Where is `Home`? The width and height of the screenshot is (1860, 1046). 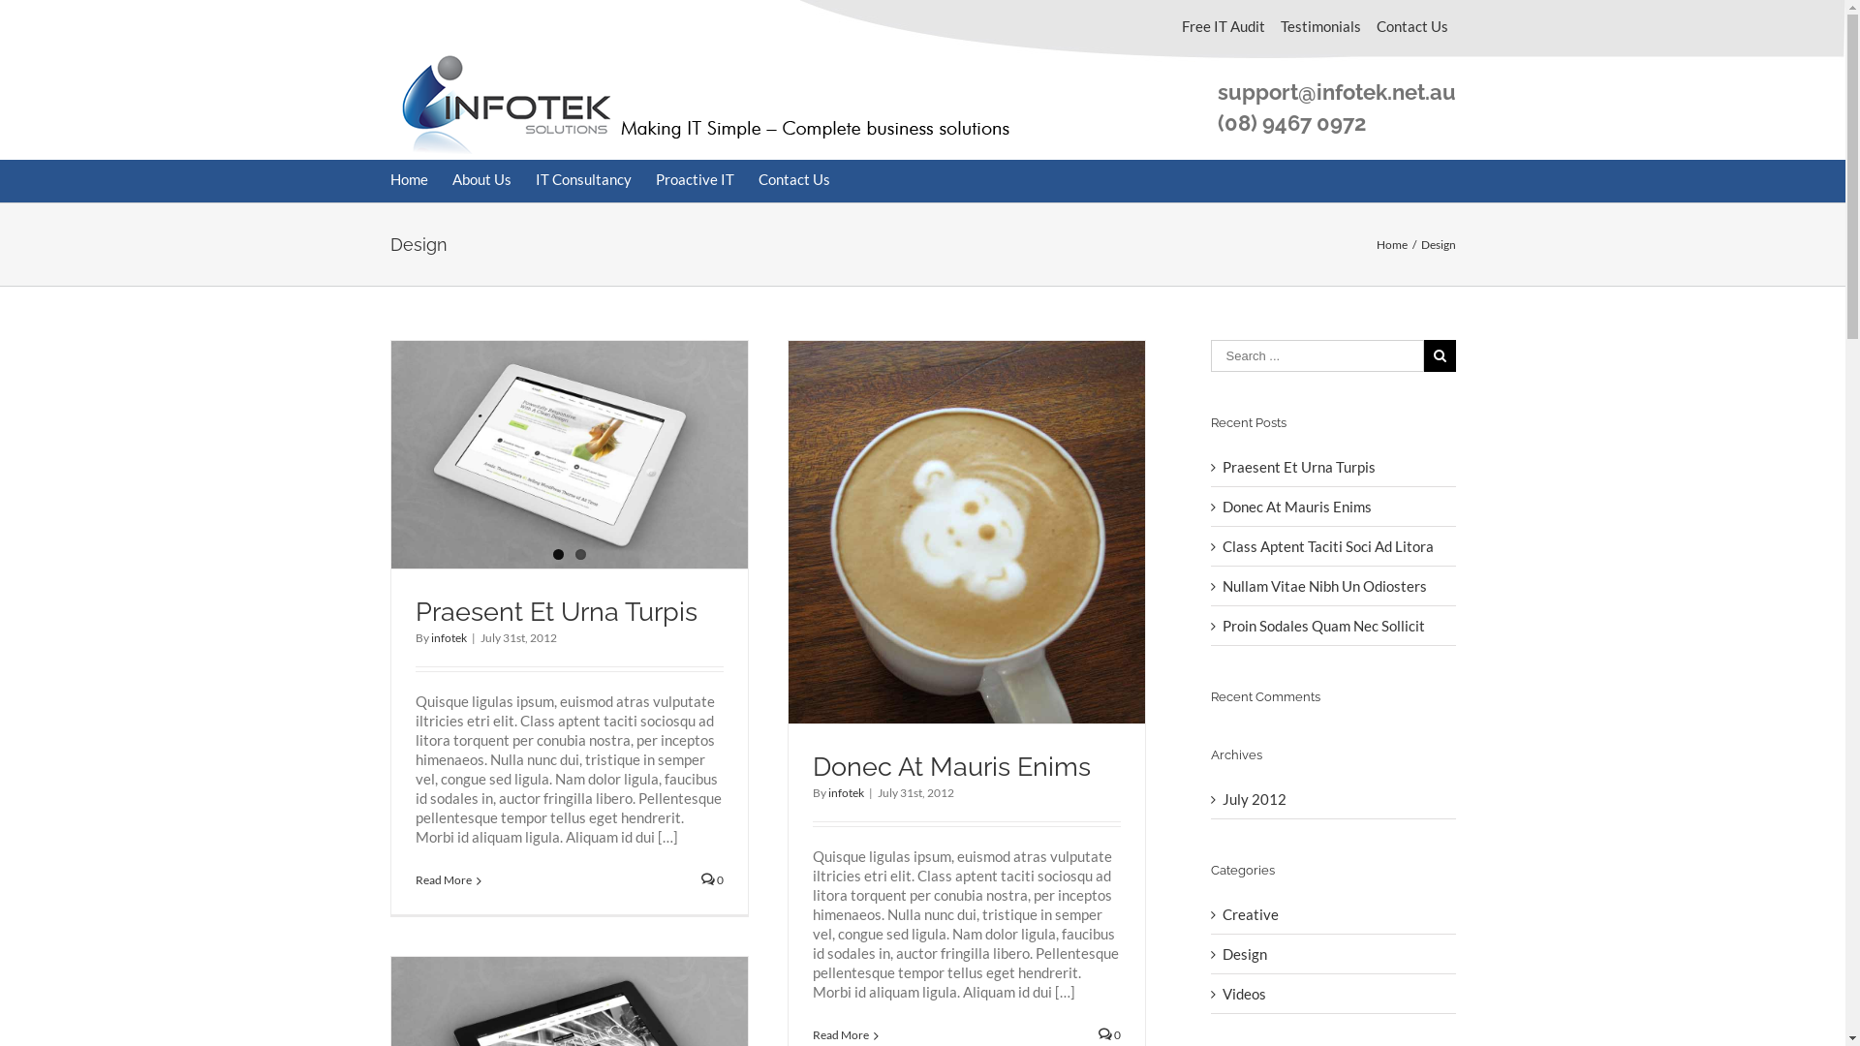 Home is located at coordinates (1391, 244).